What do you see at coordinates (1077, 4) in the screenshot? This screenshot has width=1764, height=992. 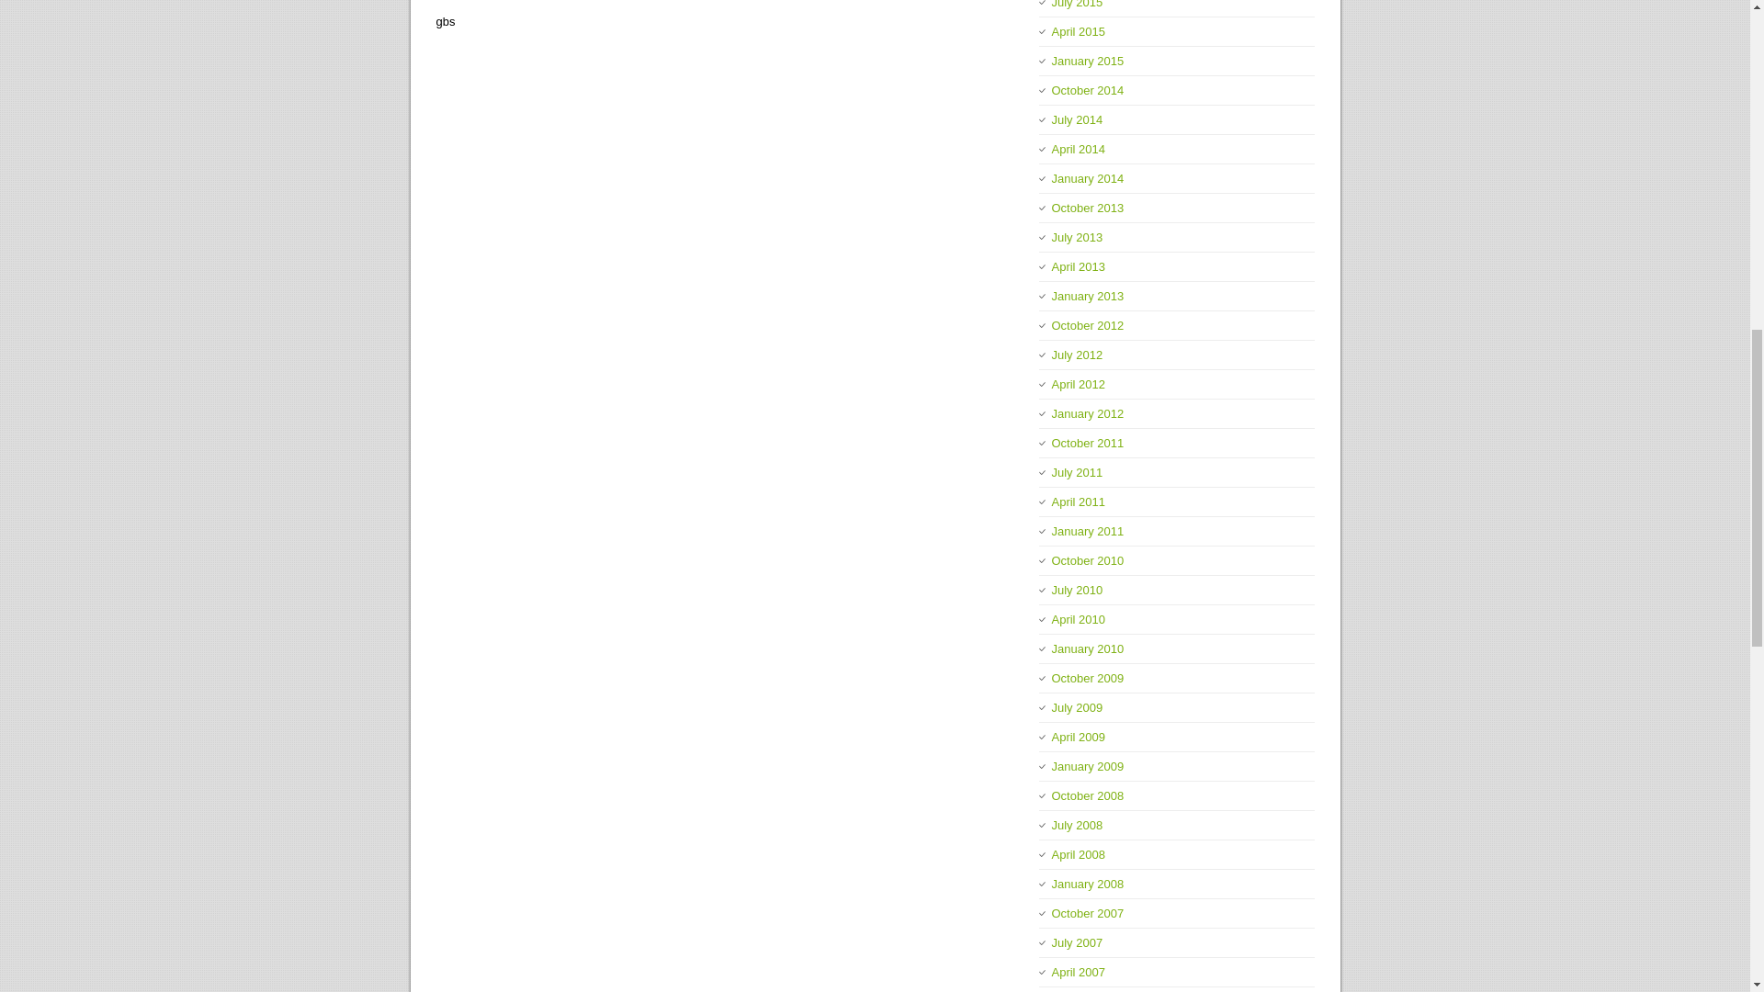 I see `July 2015` at bounding box center [1077, 4].